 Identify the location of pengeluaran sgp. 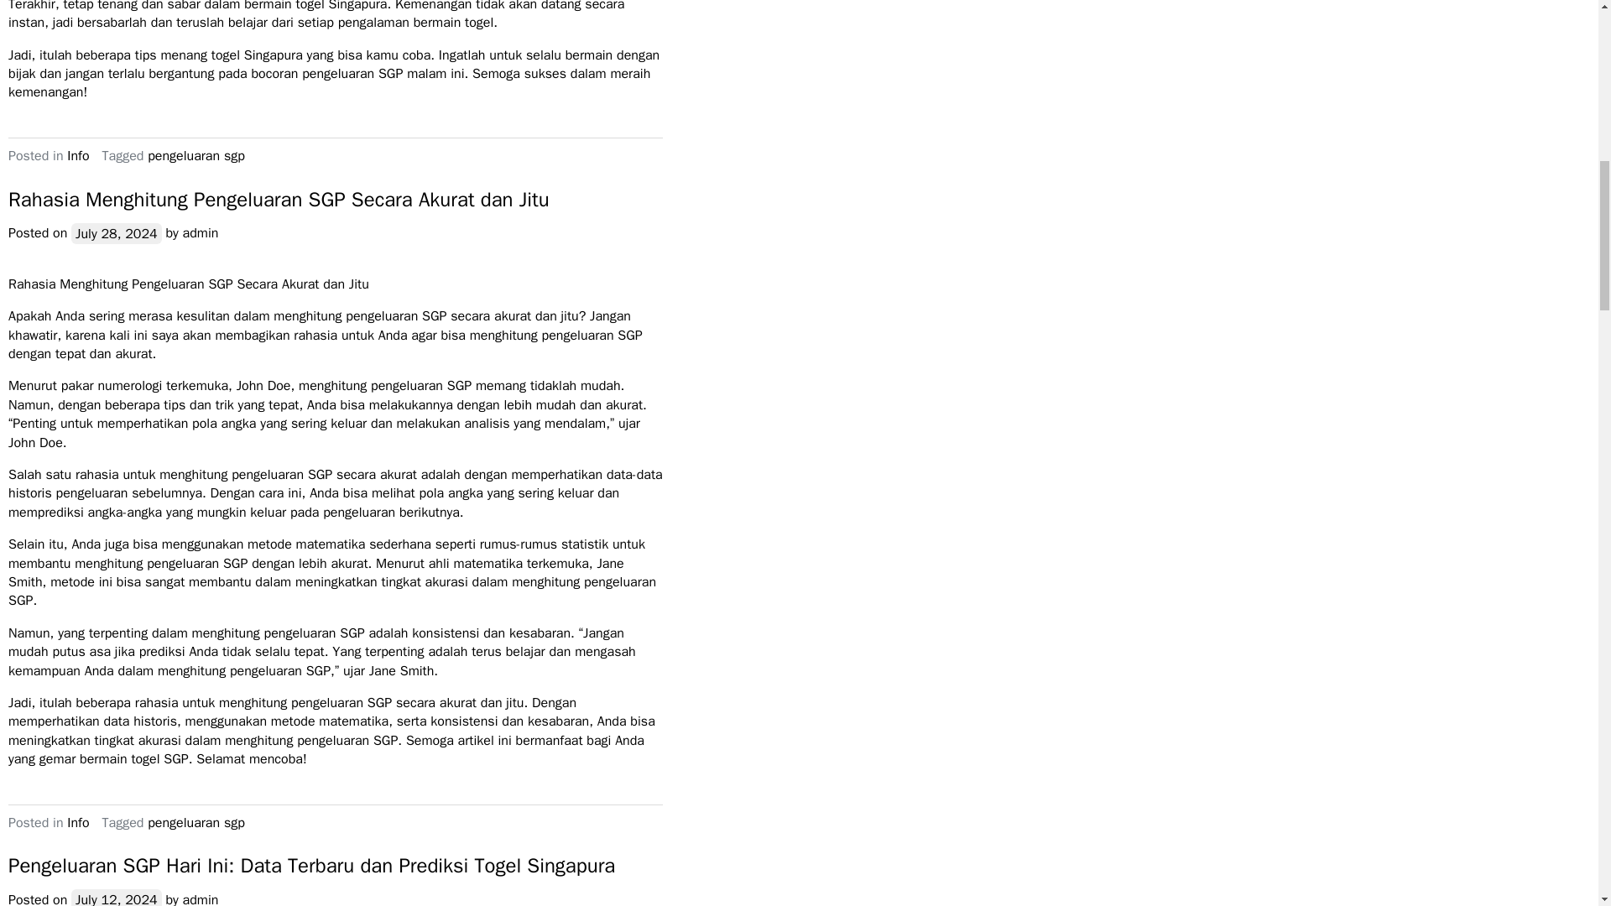
(196, 822).